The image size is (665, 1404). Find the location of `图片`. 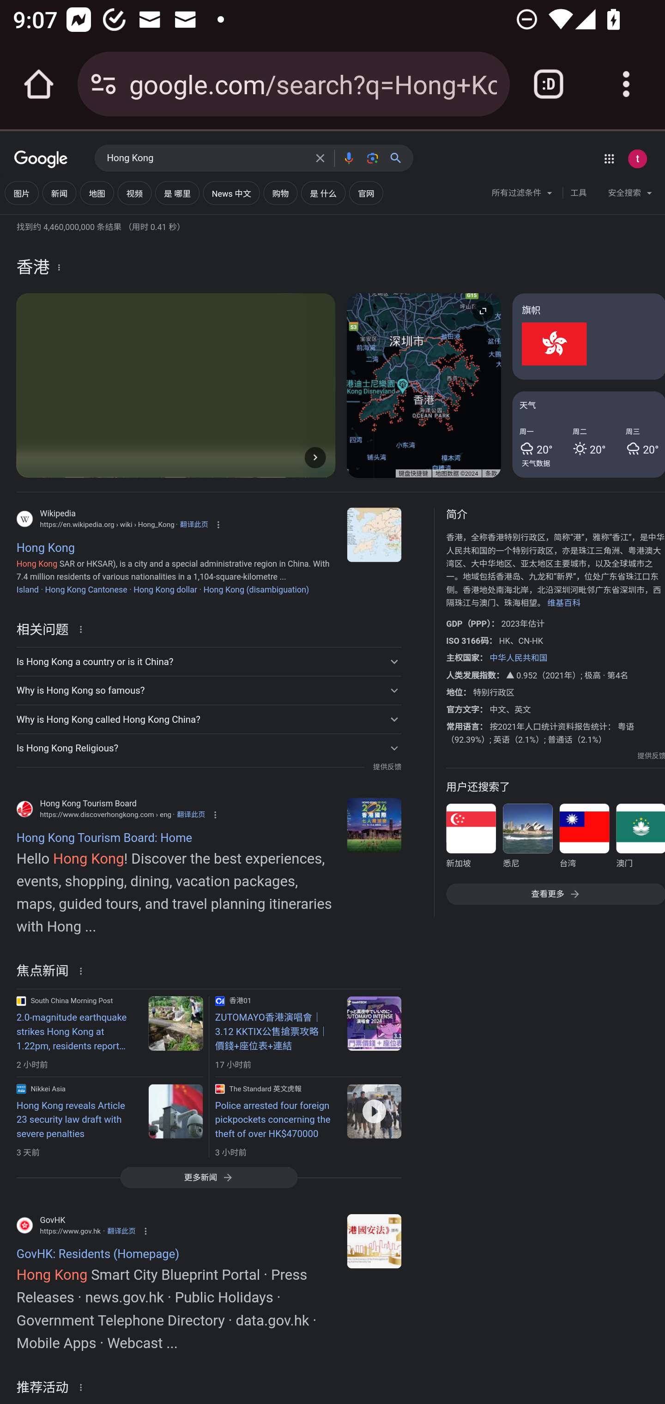

图片 is located at coordinates (21, 193).